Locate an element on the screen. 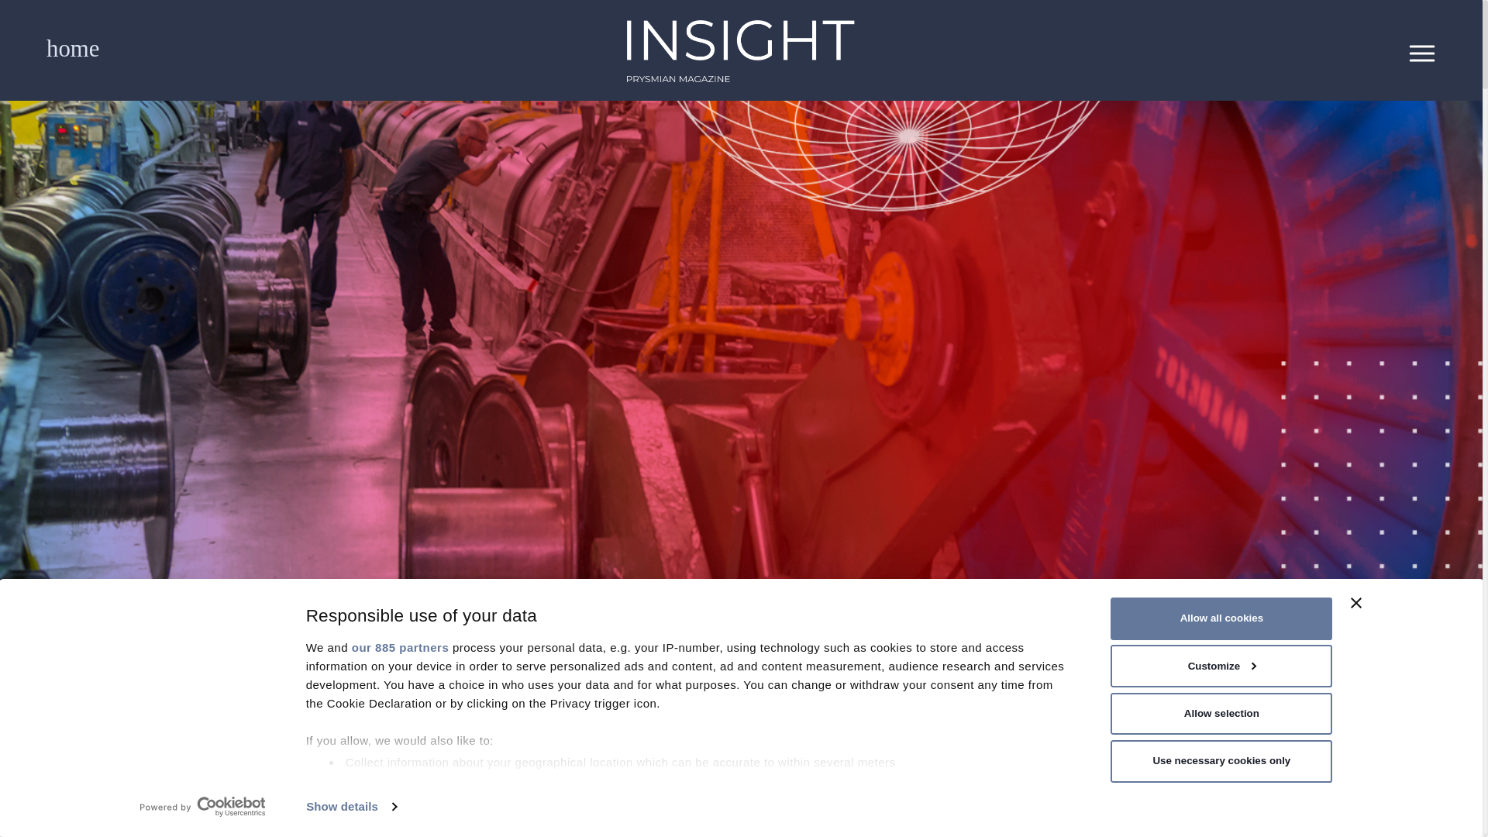 This screenshot has height=837, width=1488. details section is located at coordinates (846, 801).